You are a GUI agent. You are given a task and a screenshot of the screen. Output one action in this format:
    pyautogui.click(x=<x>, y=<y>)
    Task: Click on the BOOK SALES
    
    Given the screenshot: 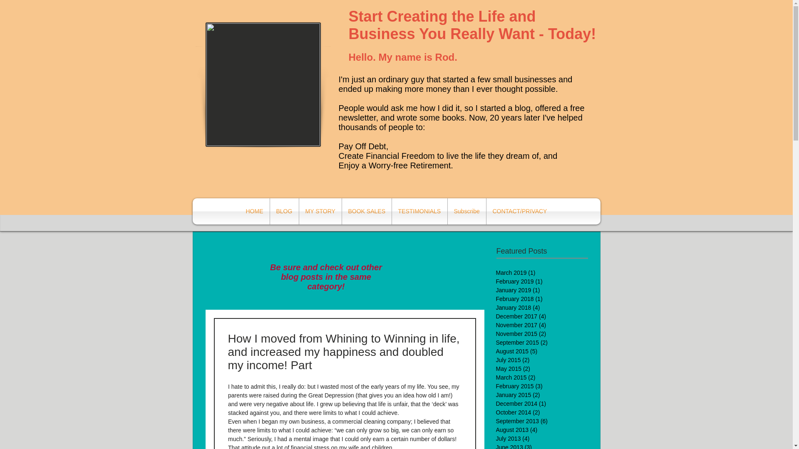 What is the action you would take?
    pyautogui.click(x=366, y=211)
    